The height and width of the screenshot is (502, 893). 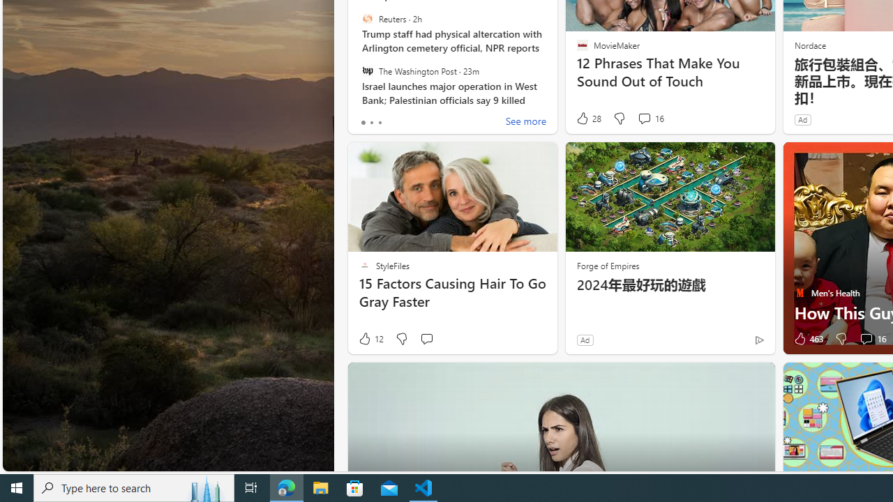 I want to click on Start the conversation, so click(x=426, y=339).